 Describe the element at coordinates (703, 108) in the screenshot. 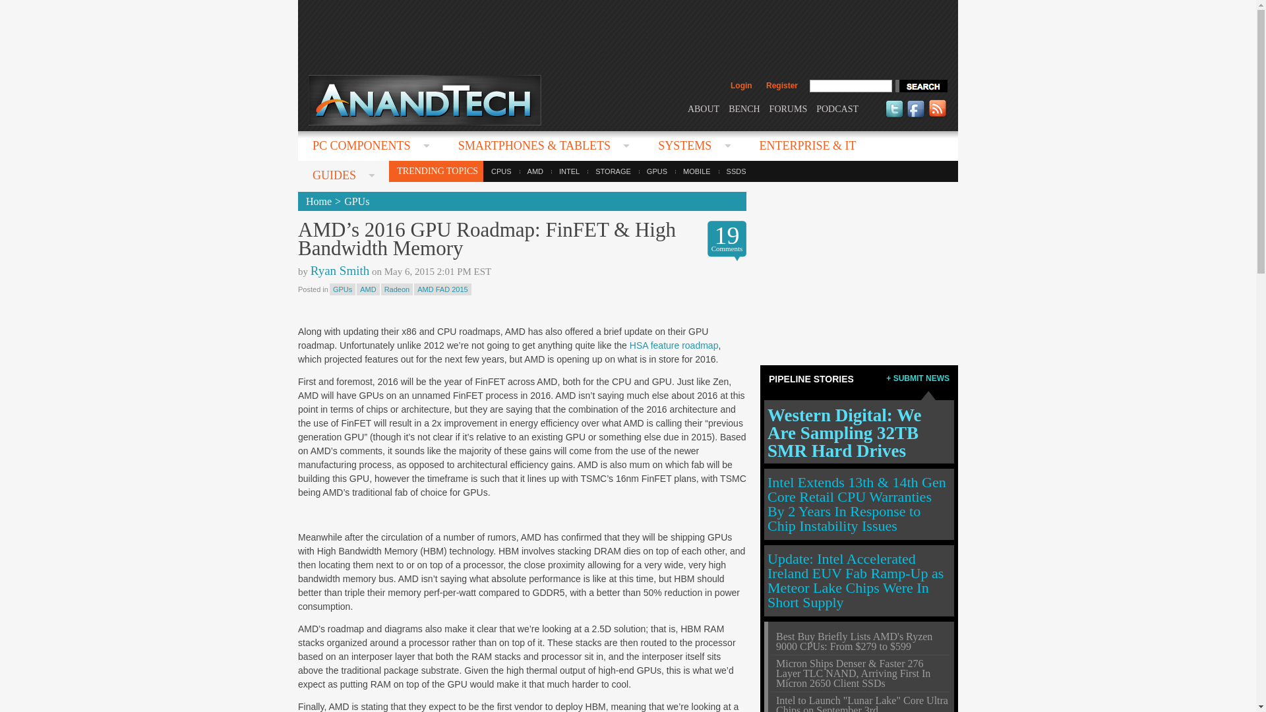

I see `ABOUT` at that location.